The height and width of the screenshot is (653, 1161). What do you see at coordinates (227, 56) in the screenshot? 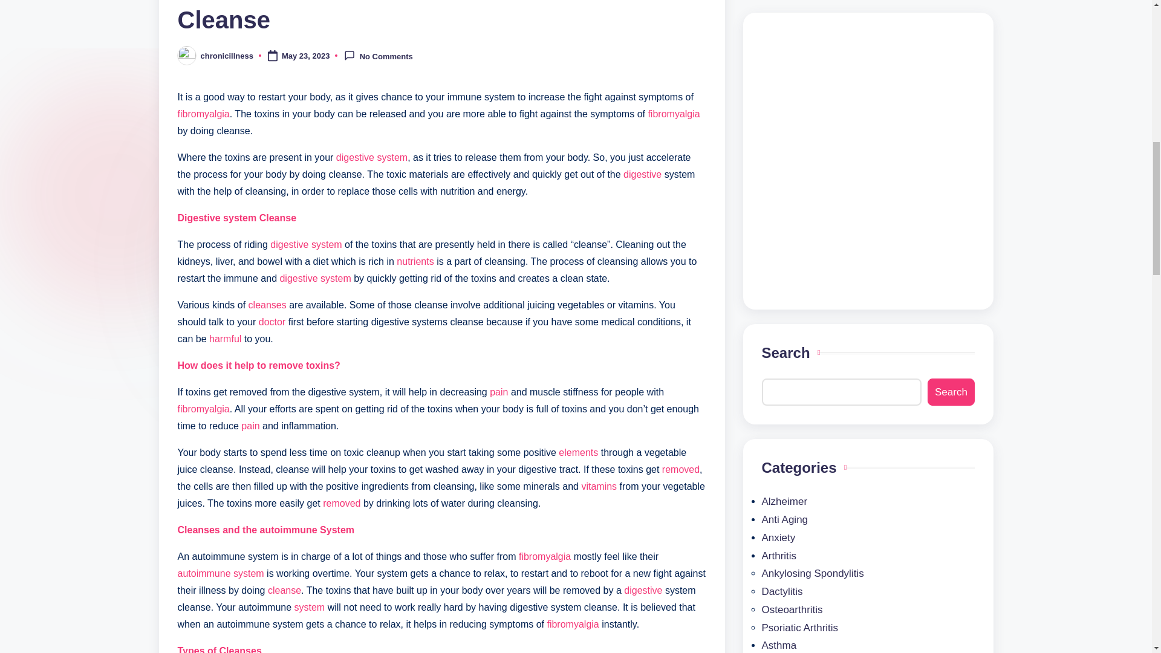
I see `View all posts by chronicillness` at bounding box center [227, 56].